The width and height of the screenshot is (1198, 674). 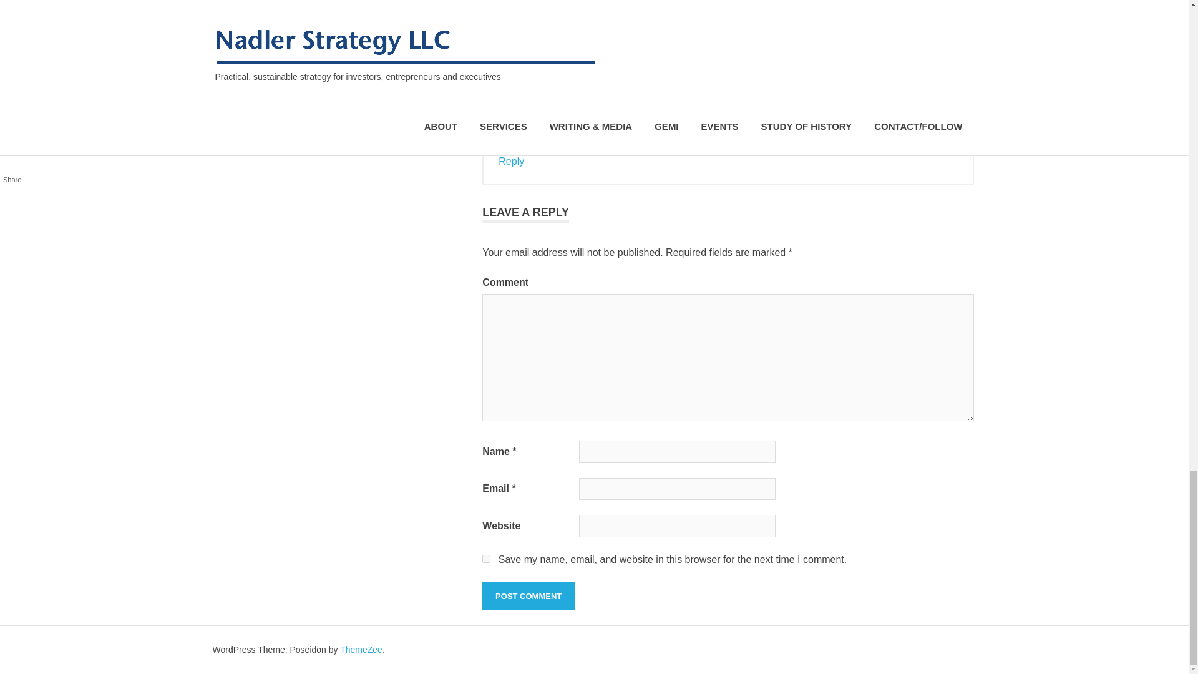 I want to click on April 3, 2013 at 6:49 pm, so click(x=590, y=71).